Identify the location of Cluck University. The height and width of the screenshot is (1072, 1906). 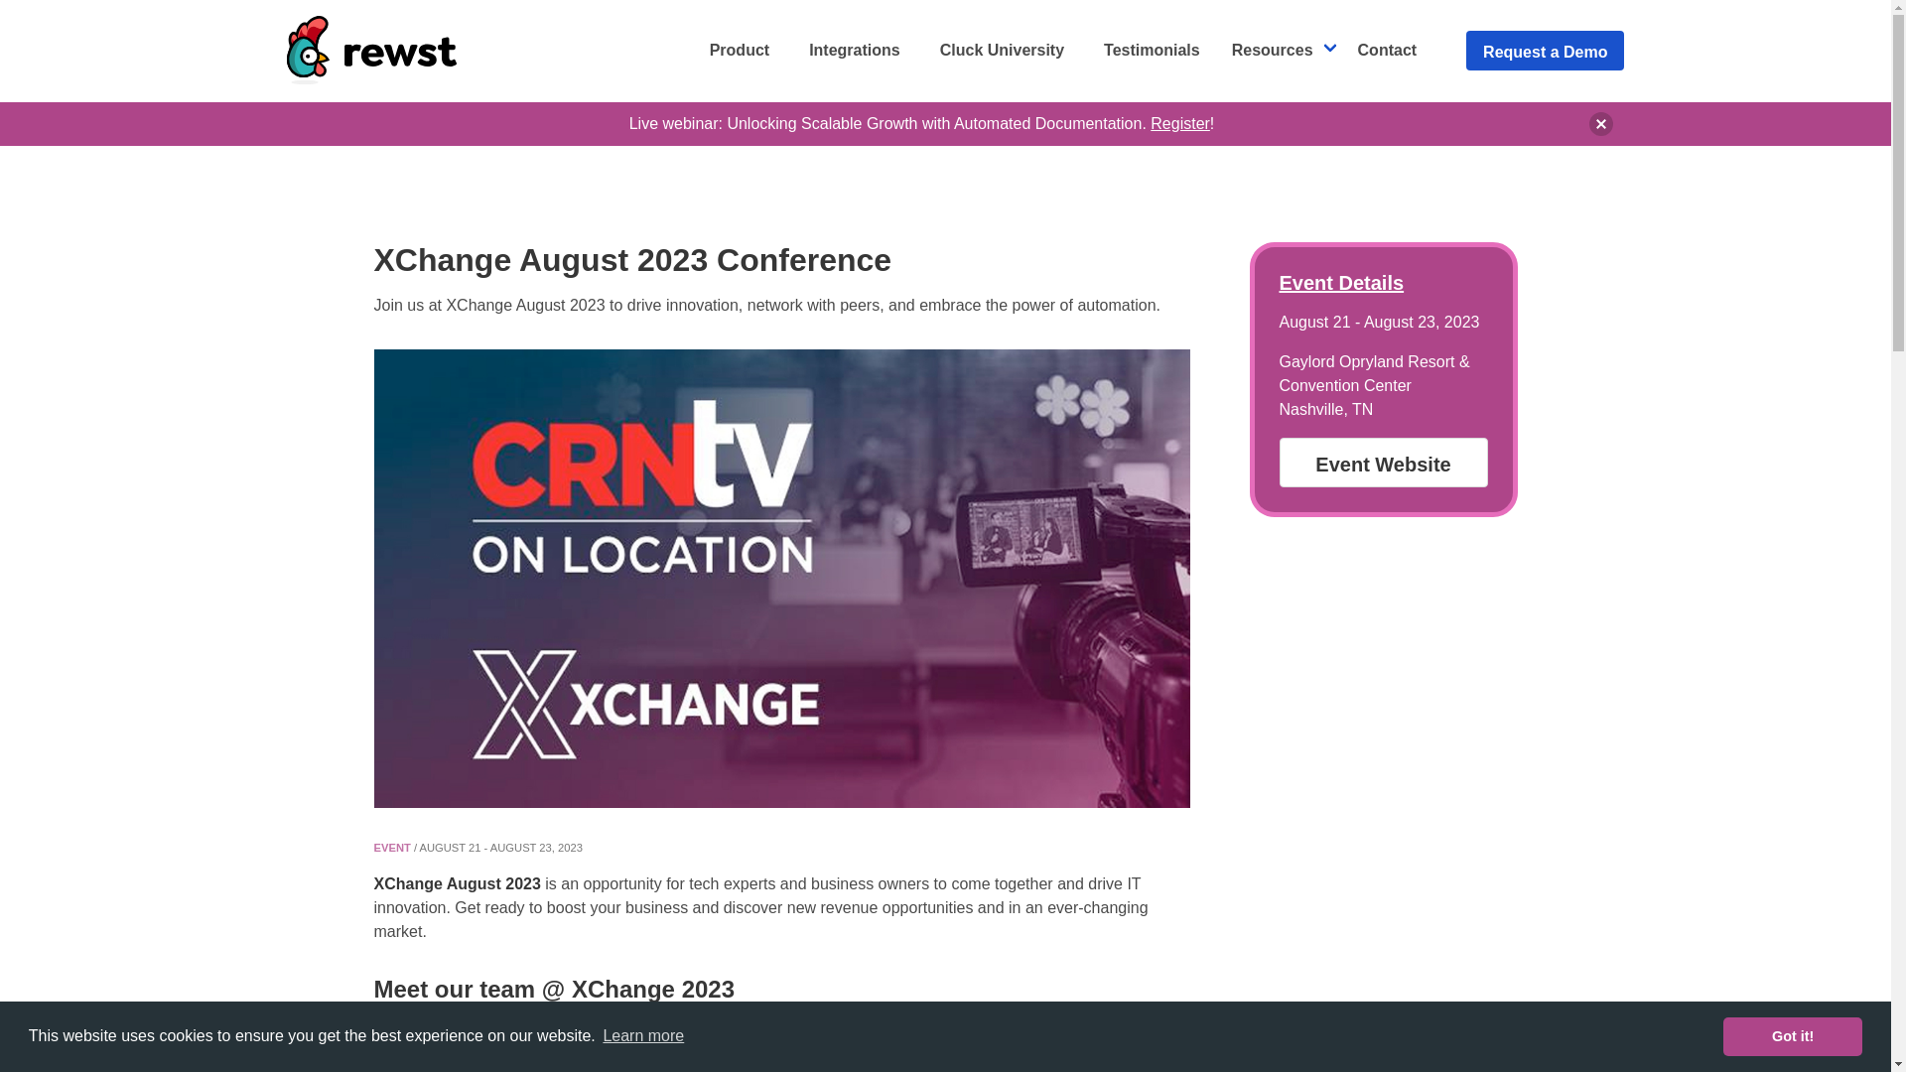
(1003, 52).